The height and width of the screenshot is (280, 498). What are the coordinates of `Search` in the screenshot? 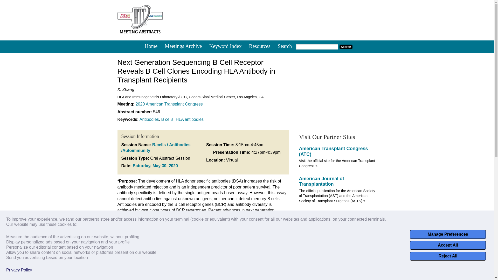 It's located at (346, 47).